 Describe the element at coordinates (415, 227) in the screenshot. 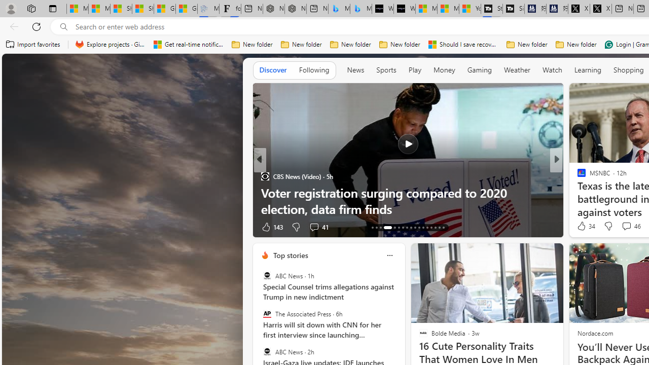

I see `AutomationID: tab-22` at that location.